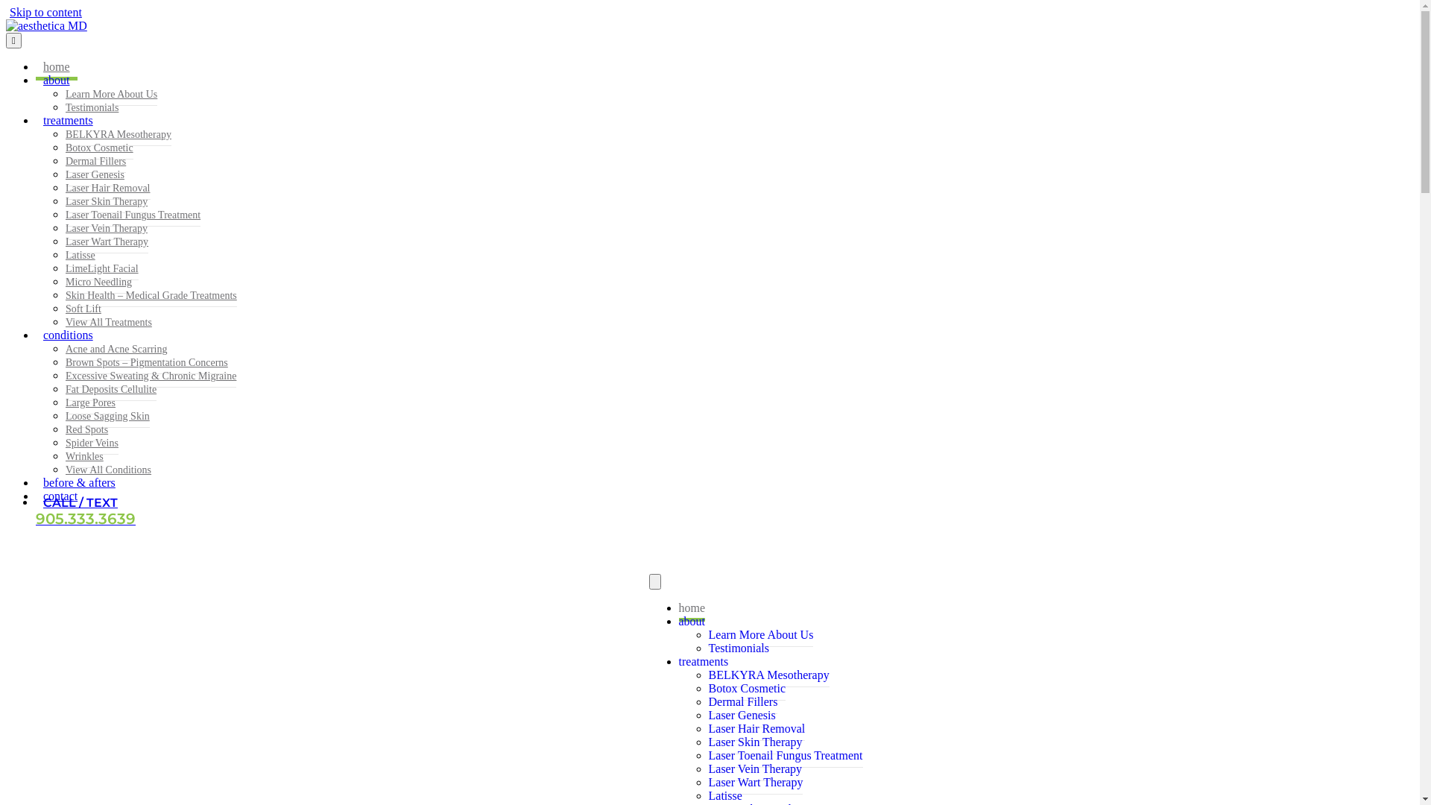  Describe the element at coordinates (57, 67) in the screenshot. I see `home` at that location.